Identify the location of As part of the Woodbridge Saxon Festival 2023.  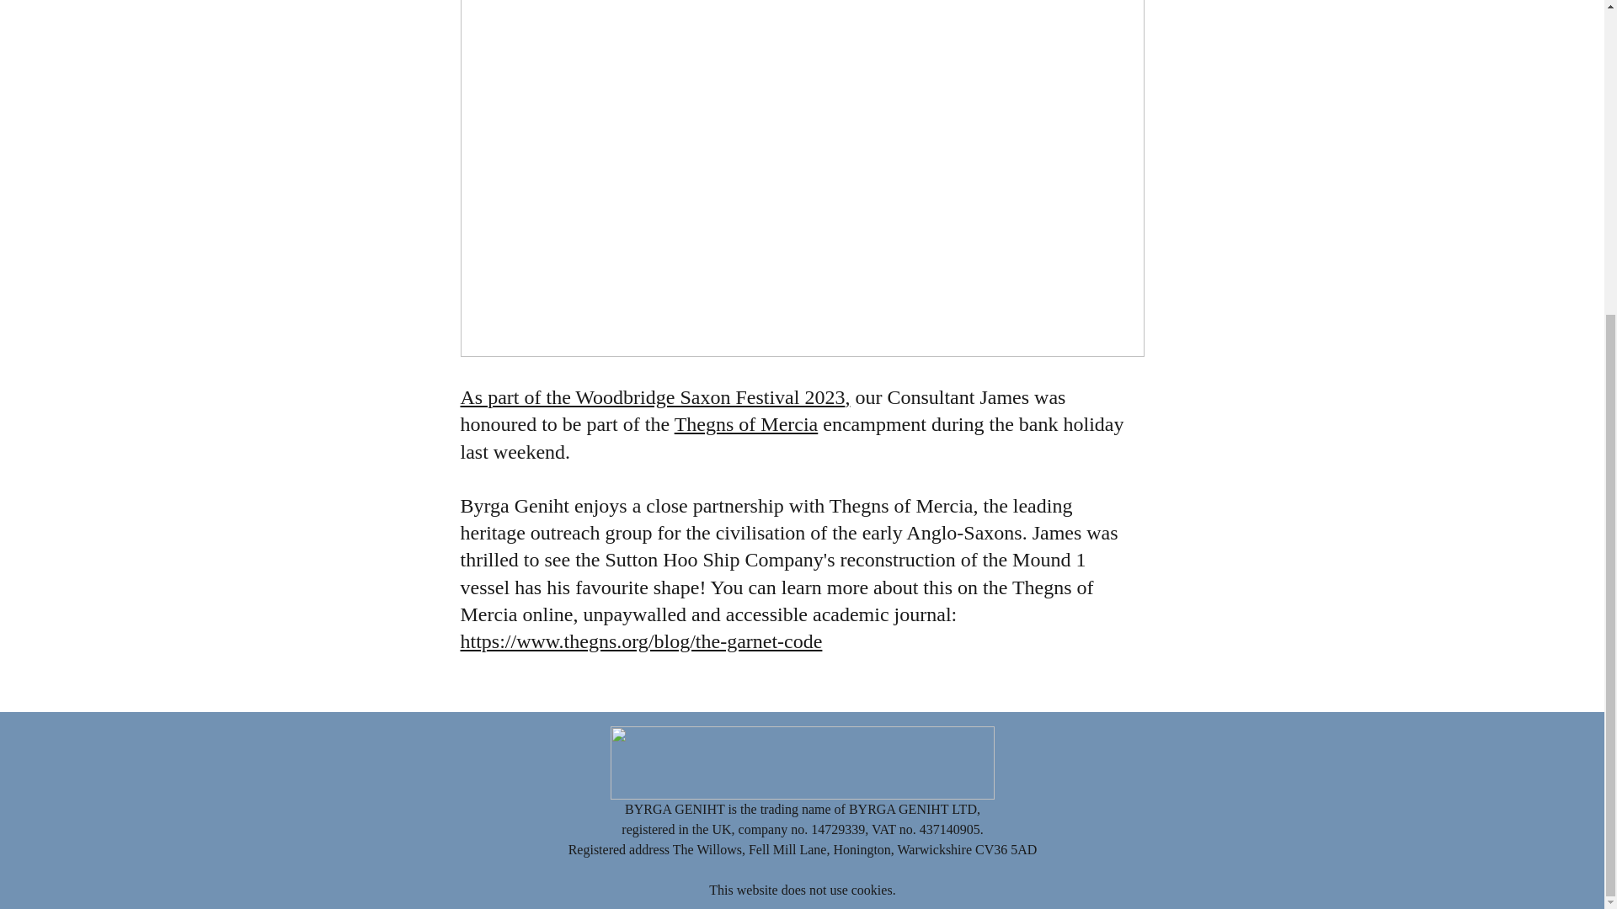
(652, 397).